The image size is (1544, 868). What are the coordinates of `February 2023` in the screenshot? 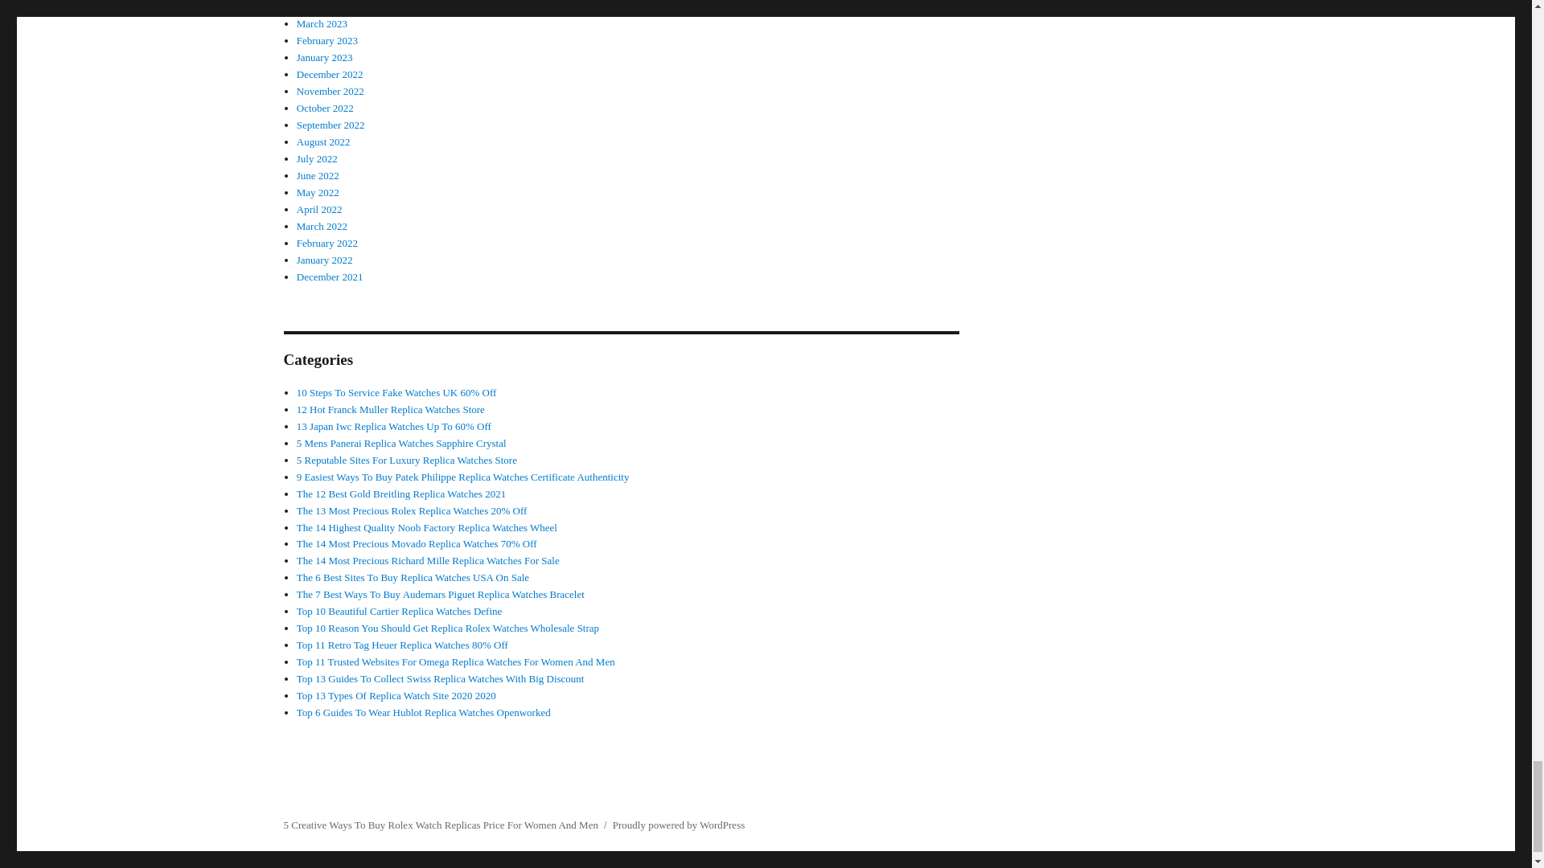 It's located at (326, 40).